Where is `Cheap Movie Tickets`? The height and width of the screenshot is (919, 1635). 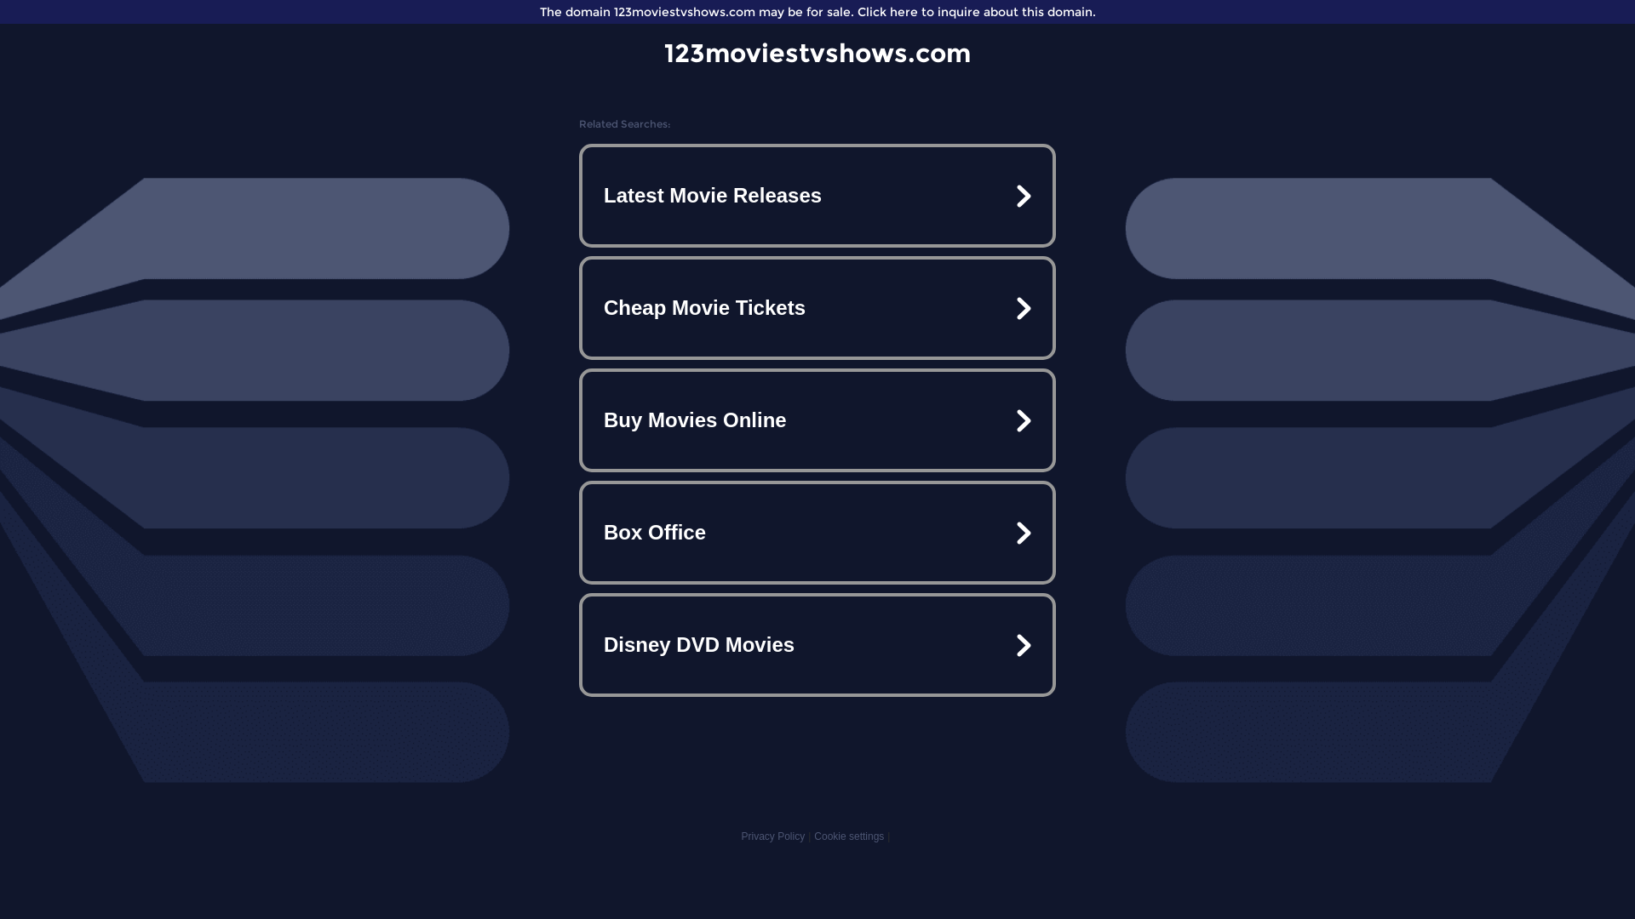 Cheap Movie Tickets is located at coordinates (817, 308).